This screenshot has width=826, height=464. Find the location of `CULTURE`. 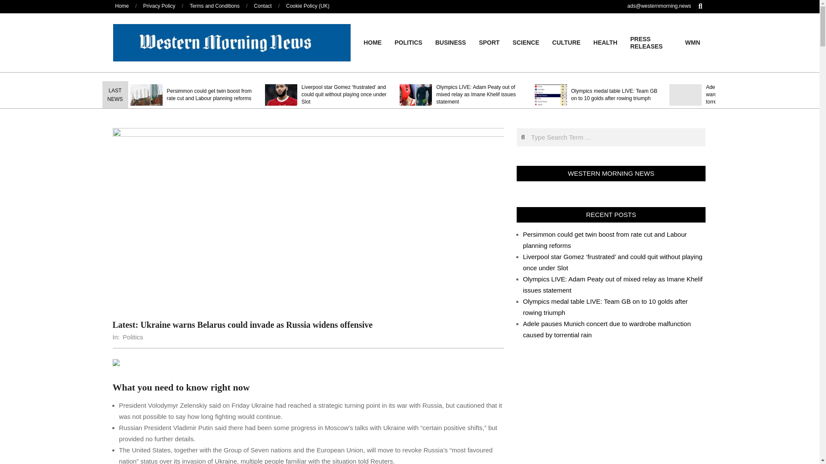

CULTURE is located at coordinates (567, 42).